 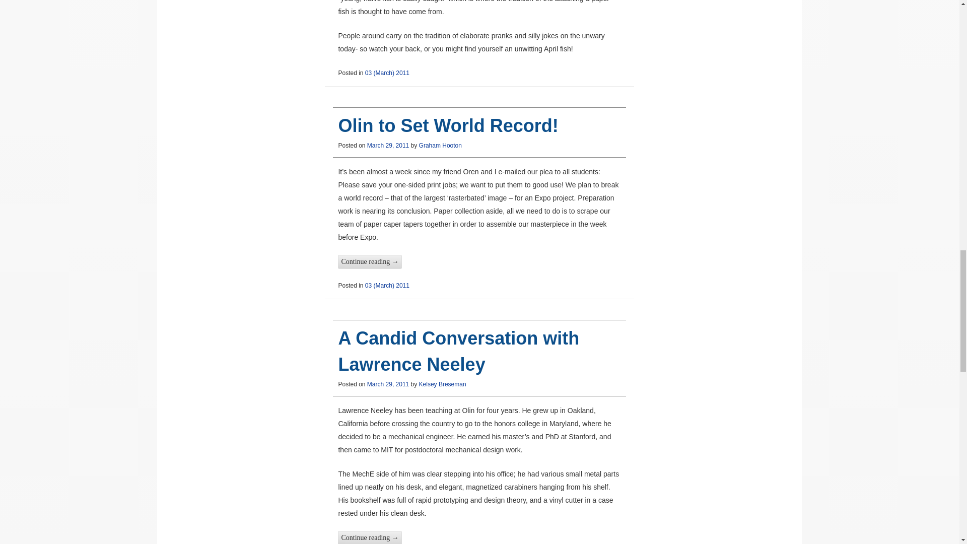 I want to click on 22:29, so click(x=388, y=145).